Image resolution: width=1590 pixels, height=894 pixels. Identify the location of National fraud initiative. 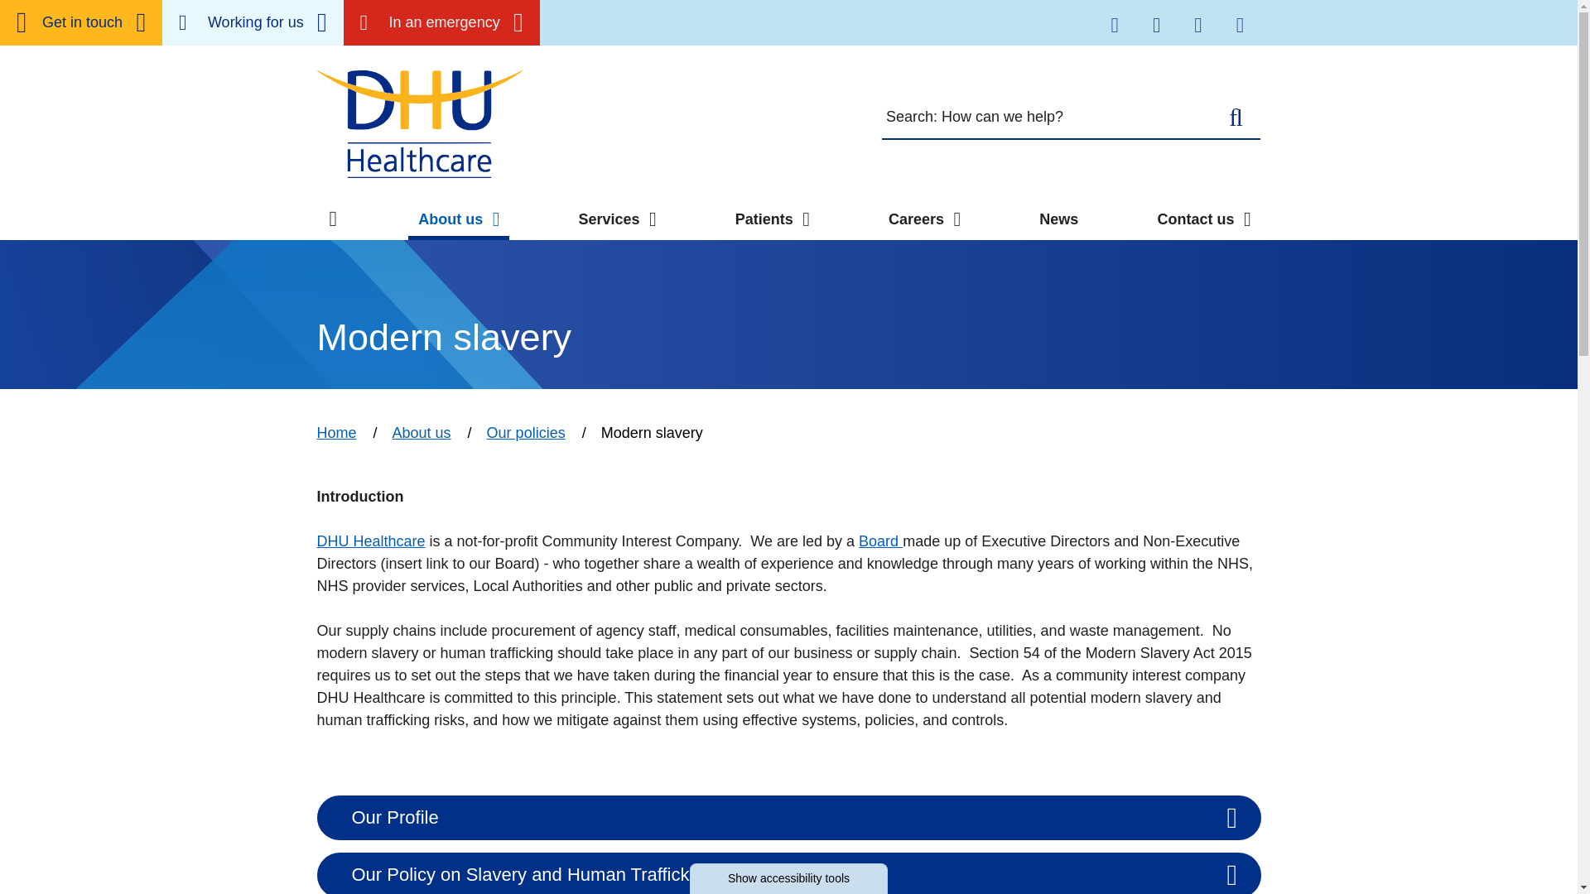
(739, 40).